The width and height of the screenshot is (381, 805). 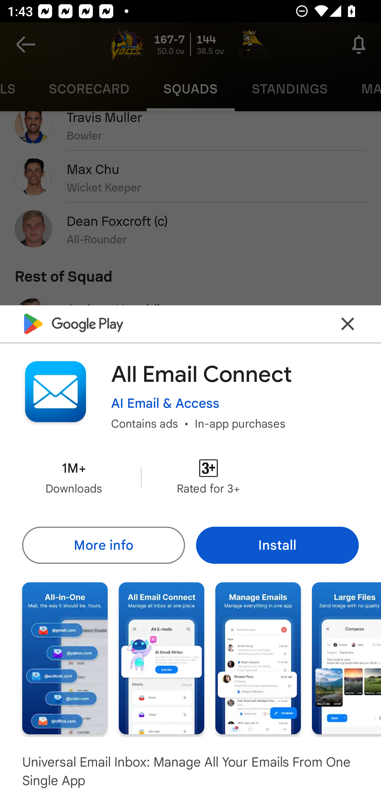 What do you see at coordinates (103, 545) in the screenshot?
I see `More info` at bounding box center [103, 545].